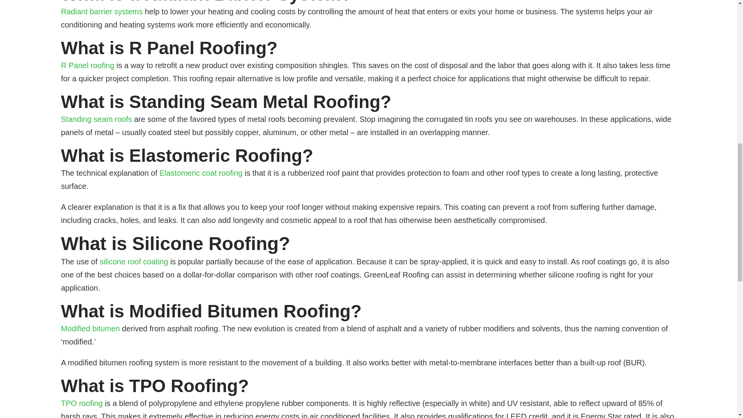 Image resolution: width=743 pixels, height=418 pixels. What do you see at coordinates (96, 119) in the screenshot?
I see `Standing seam roofs` at bounding box center [96, 119].